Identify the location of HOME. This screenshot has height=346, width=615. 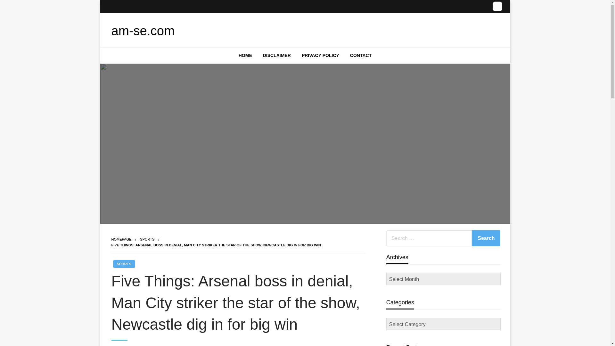
(245, 55).